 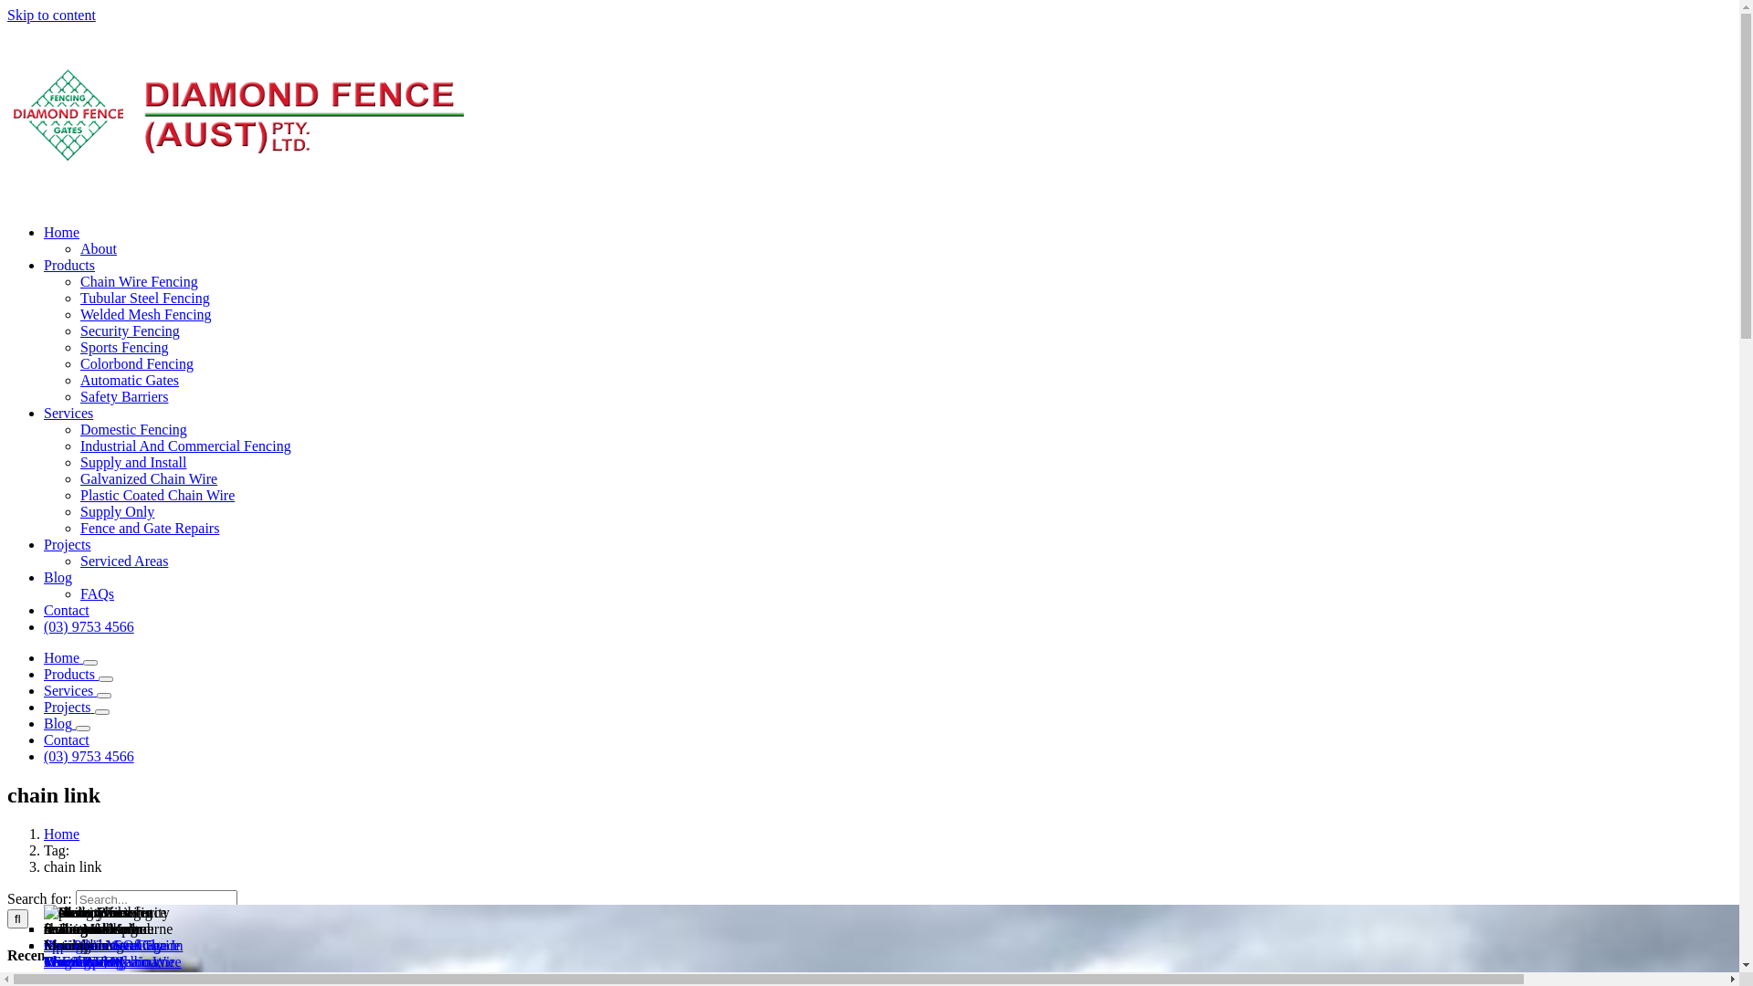 What do you see at coordinates (89, 626) in the screenshot?
I see `(03) 9753 4566` at bounding box center [89, 626].